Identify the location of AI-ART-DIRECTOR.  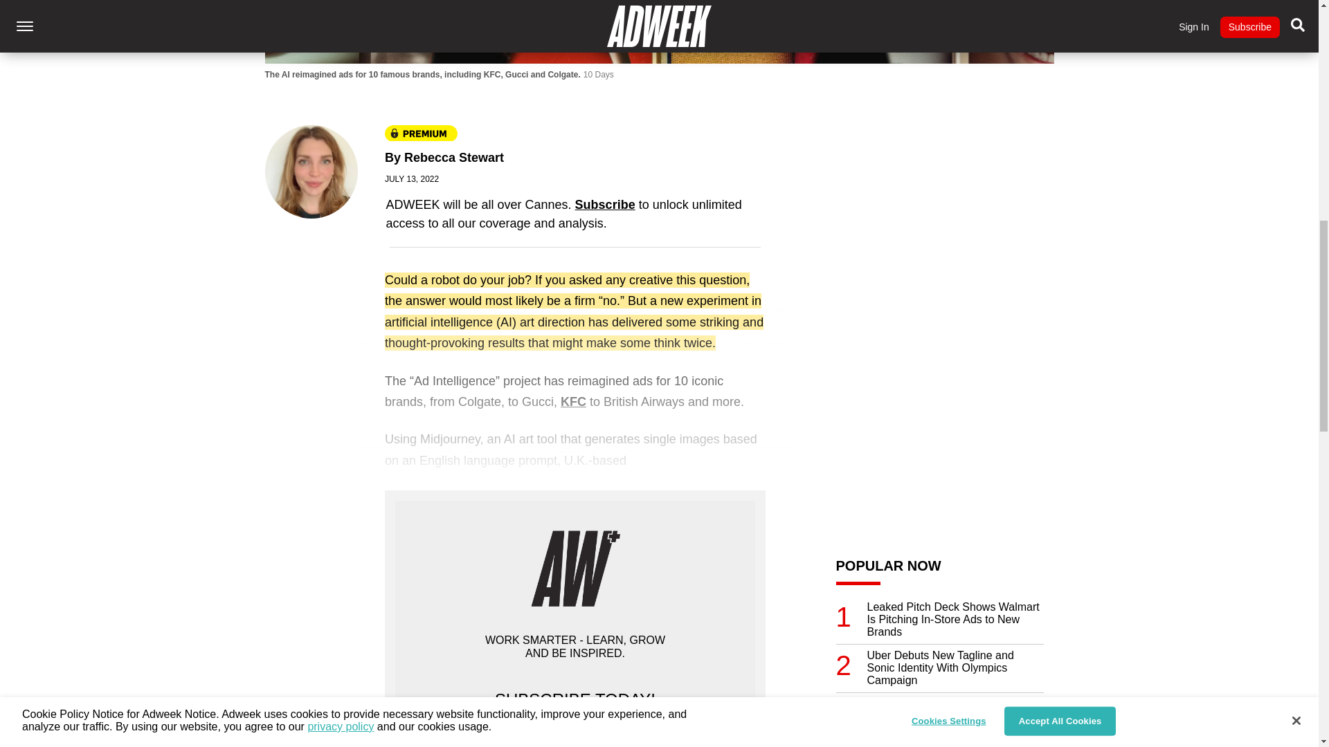
(659, 32).